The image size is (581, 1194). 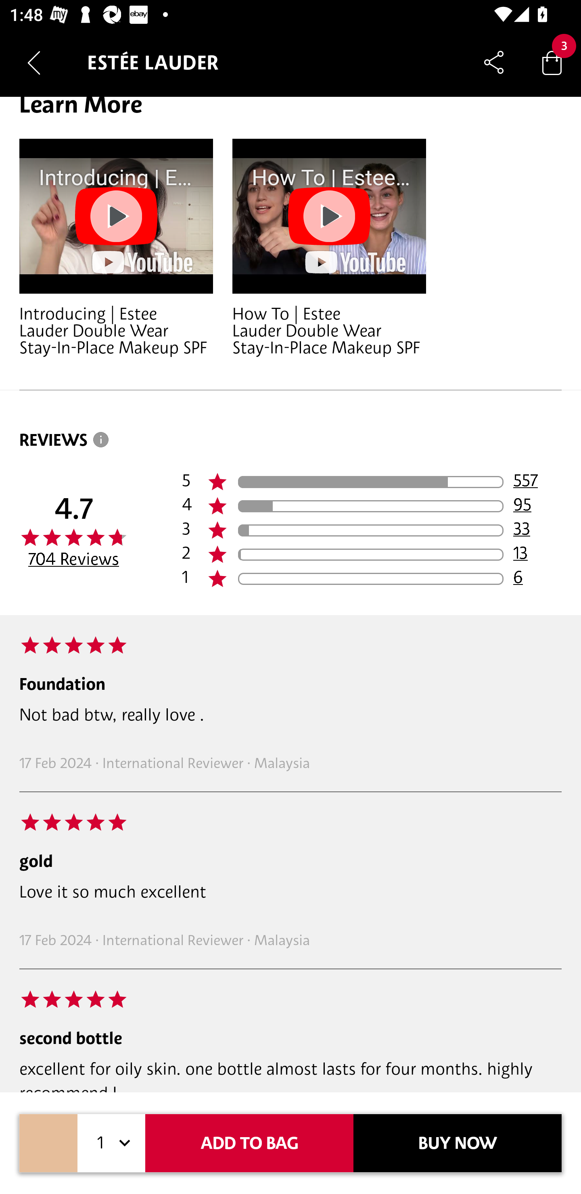 I want to click on 704 Reviews, so click(x=73, y=558).